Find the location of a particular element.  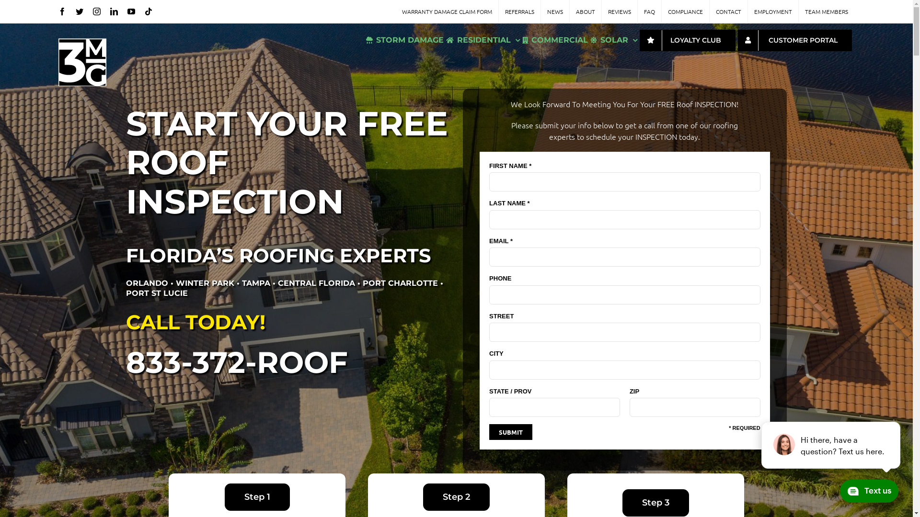

Instagram is located at coordinates (97, 11).